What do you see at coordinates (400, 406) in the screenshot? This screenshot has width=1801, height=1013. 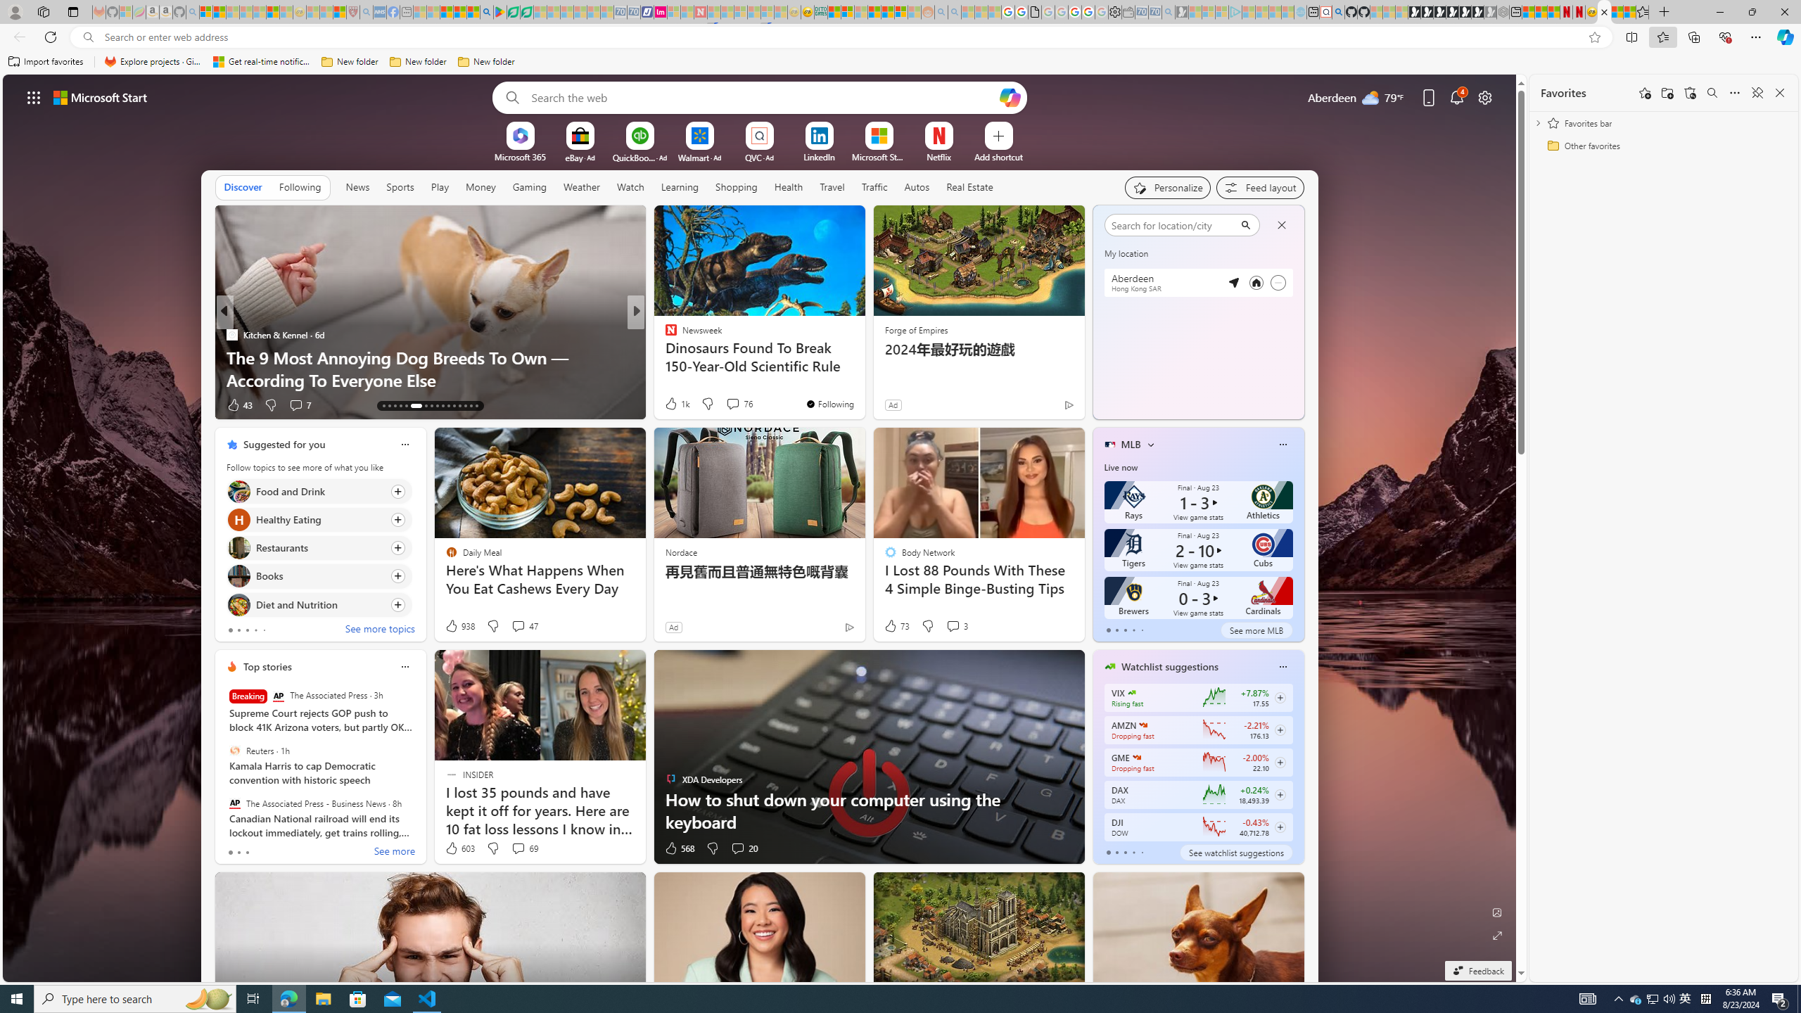 I see `AutomationID: tab-16` at bounding box center [400, 406].